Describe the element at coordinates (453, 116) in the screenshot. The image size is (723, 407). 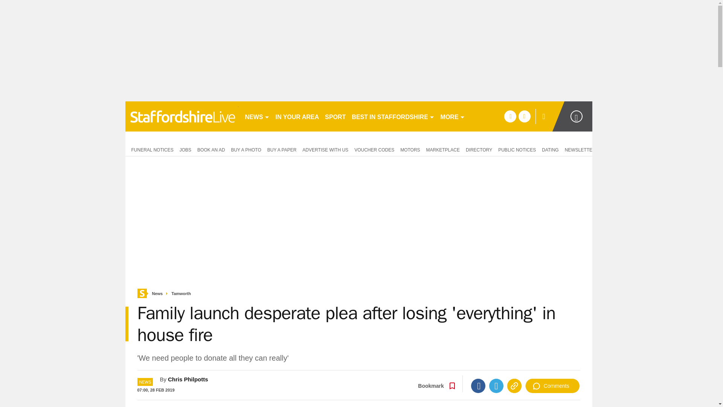
I see `MORE` at that location.